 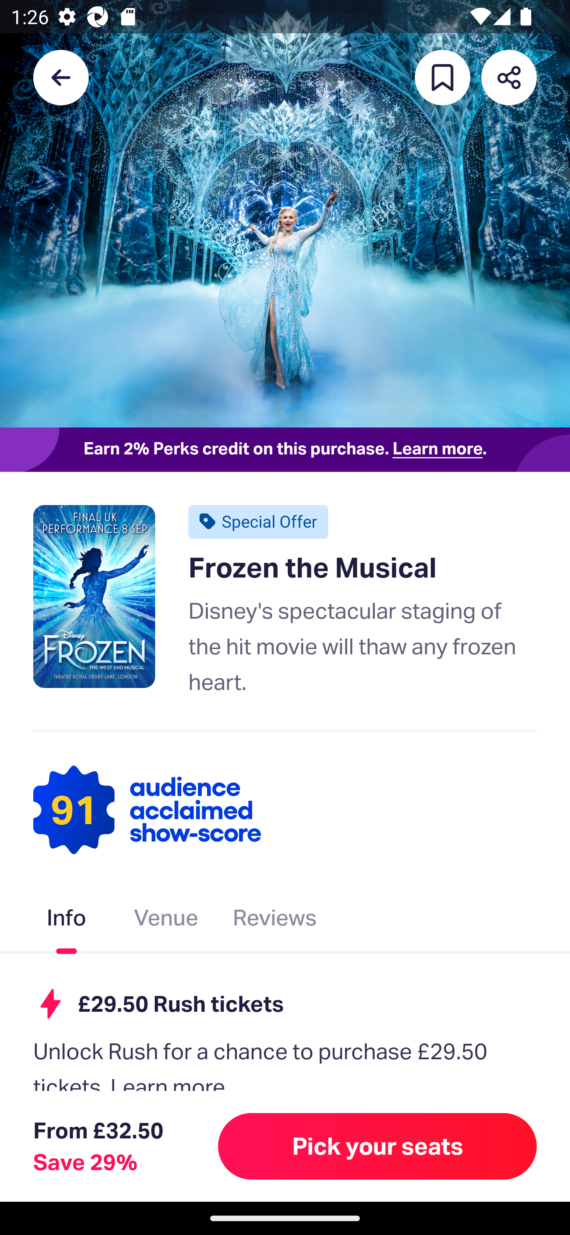 I want to click on Reviews, so click(x=275, y=921).